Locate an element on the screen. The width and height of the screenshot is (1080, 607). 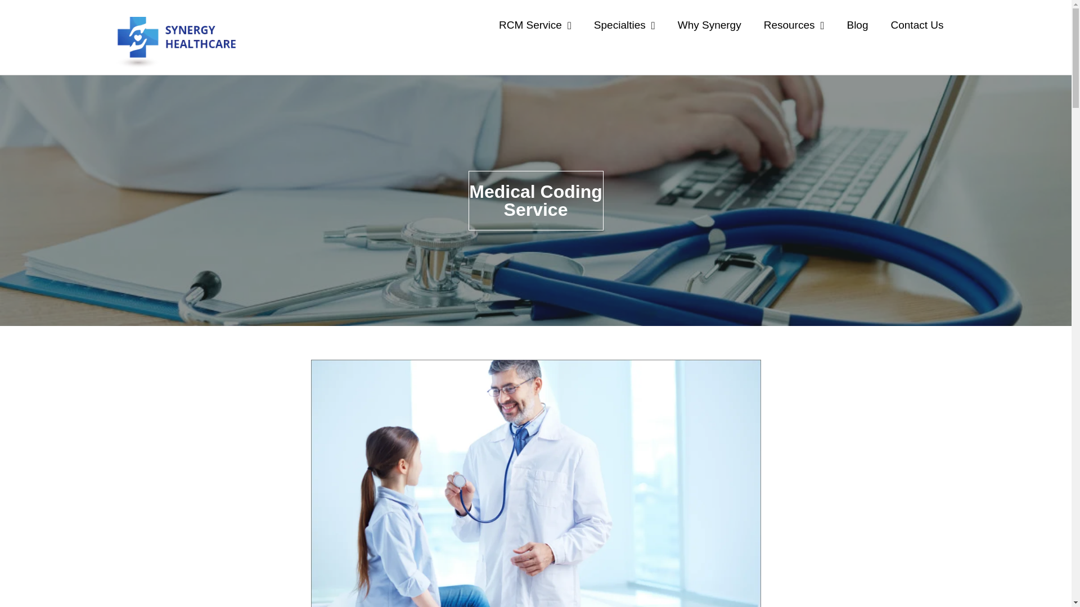
RCM Service is located at coordinates (535, 25).